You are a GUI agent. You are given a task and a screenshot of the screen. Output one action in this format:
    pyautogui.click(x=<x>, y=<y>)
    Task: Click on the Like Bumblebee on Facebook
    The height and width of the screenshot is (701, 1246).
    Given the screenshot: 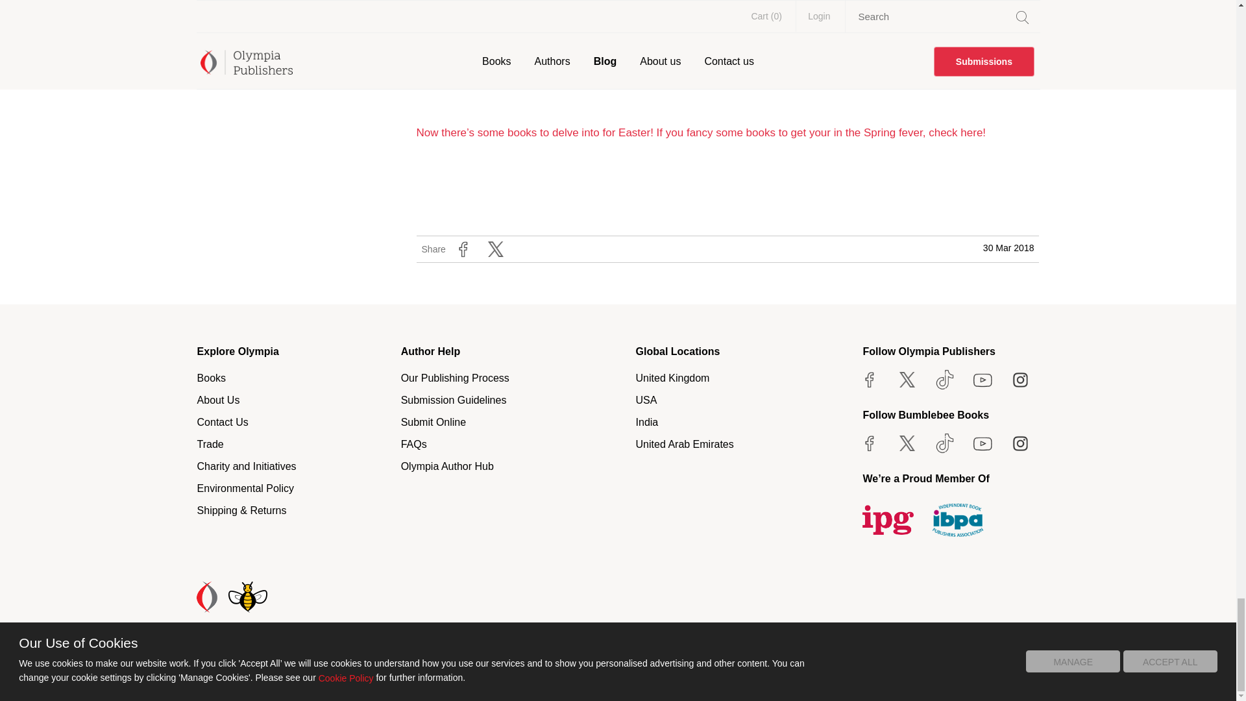 What is the action you would take?
    pyautogui.click(x=870, y=443)
    